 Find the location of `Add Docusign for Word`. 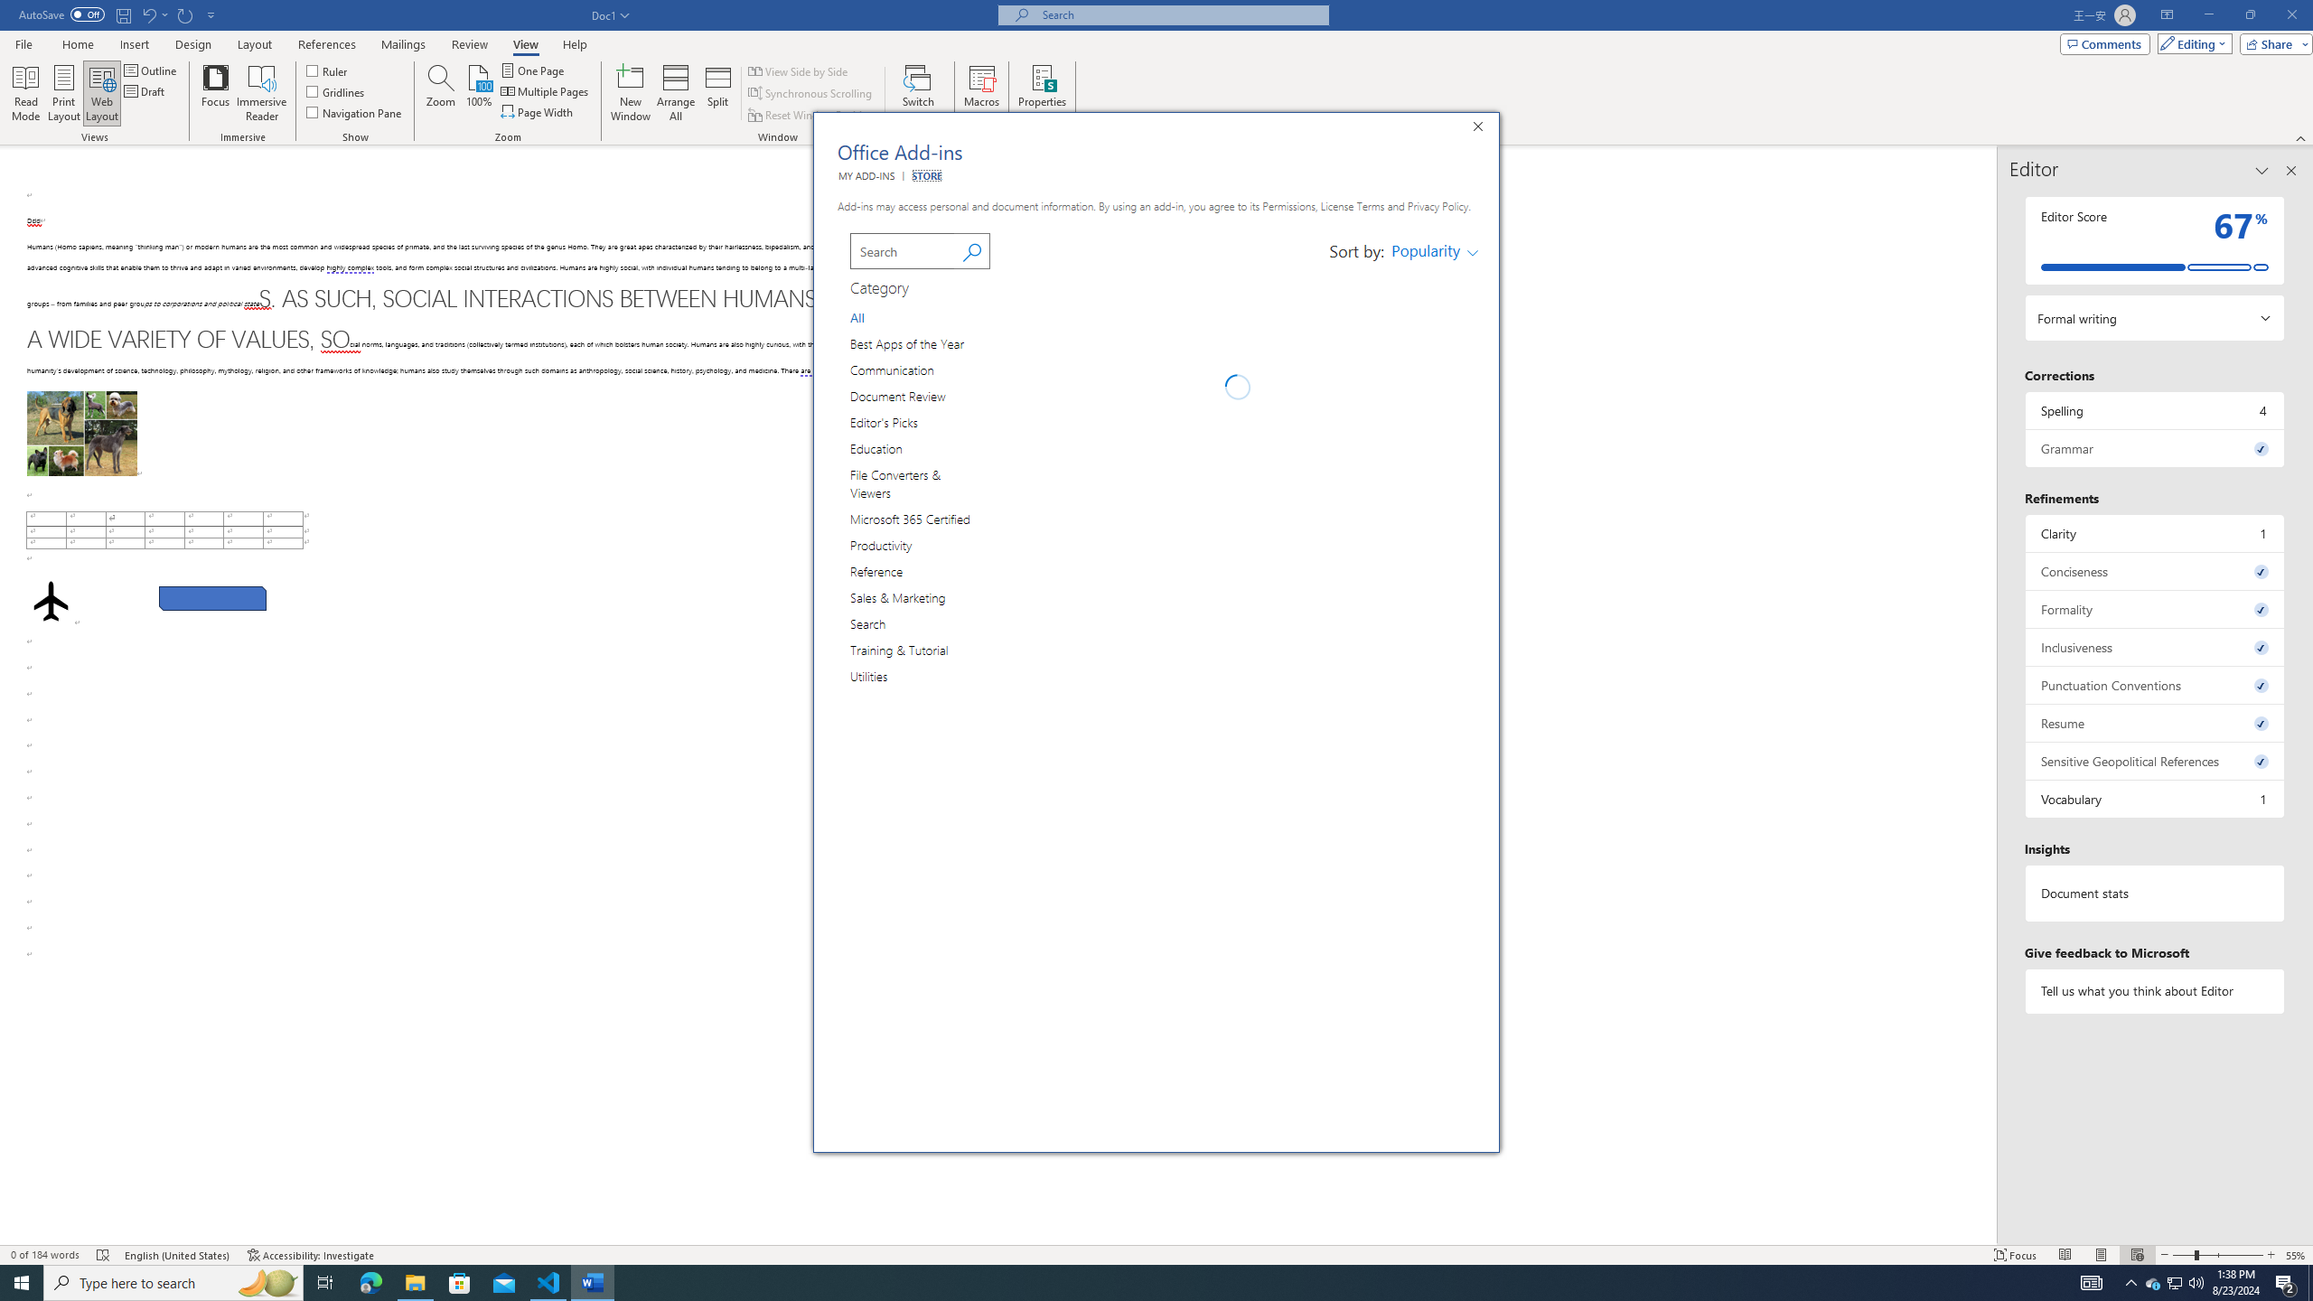

Add Docusign for Word is located at coordinates (1434, 790).